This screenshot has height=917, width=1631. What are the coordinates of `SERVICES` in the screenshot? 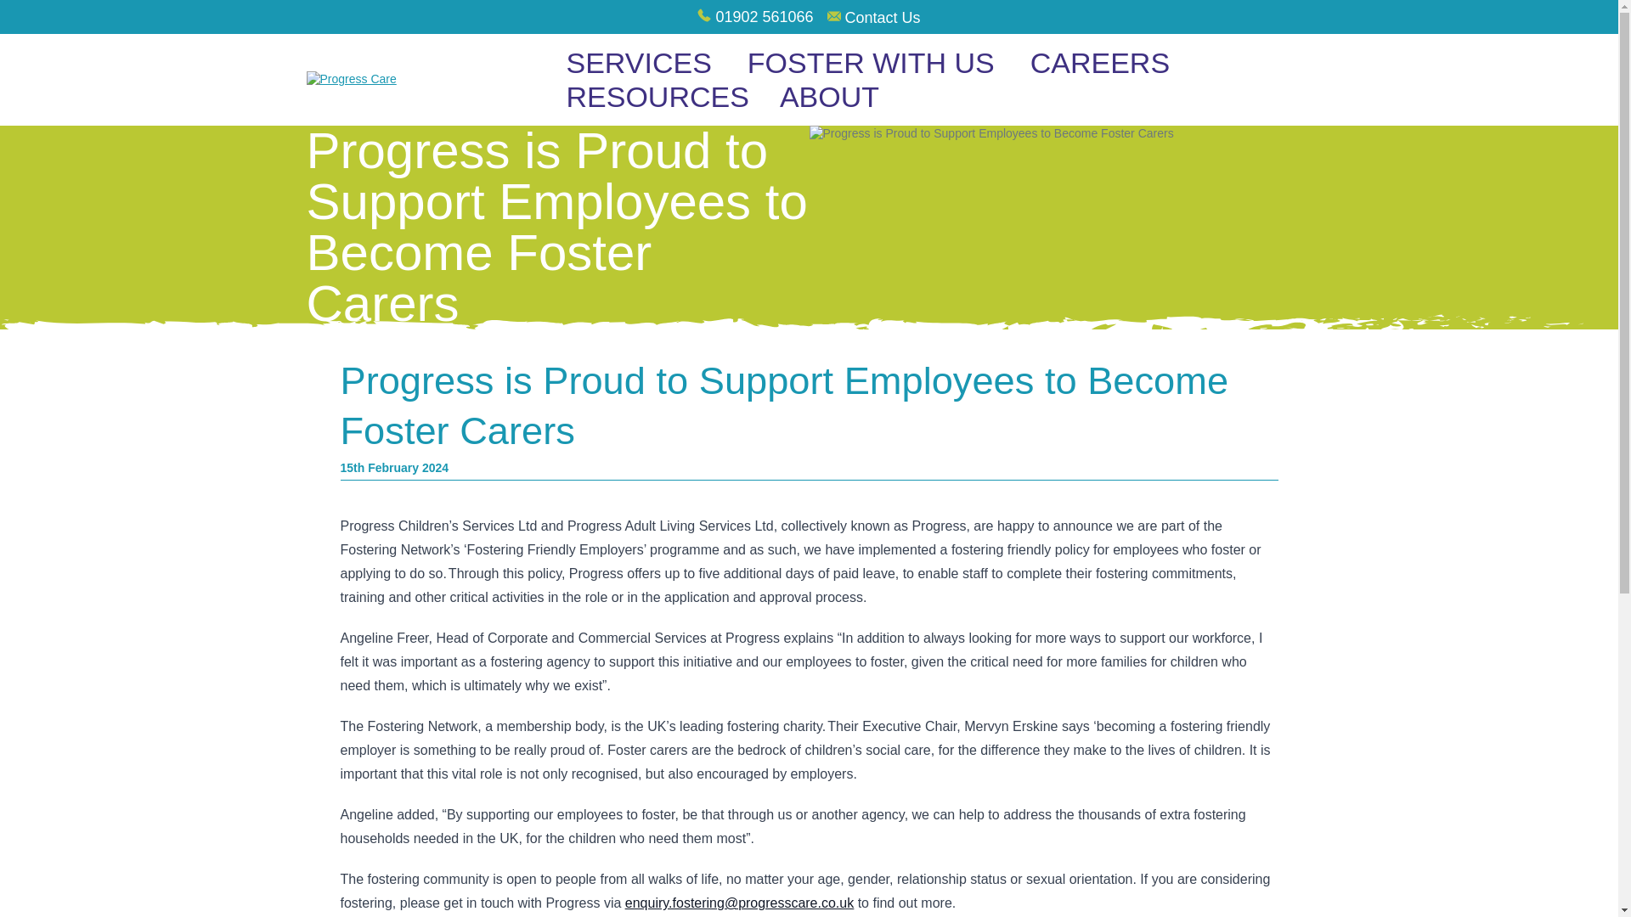 It's located at (641, 63).